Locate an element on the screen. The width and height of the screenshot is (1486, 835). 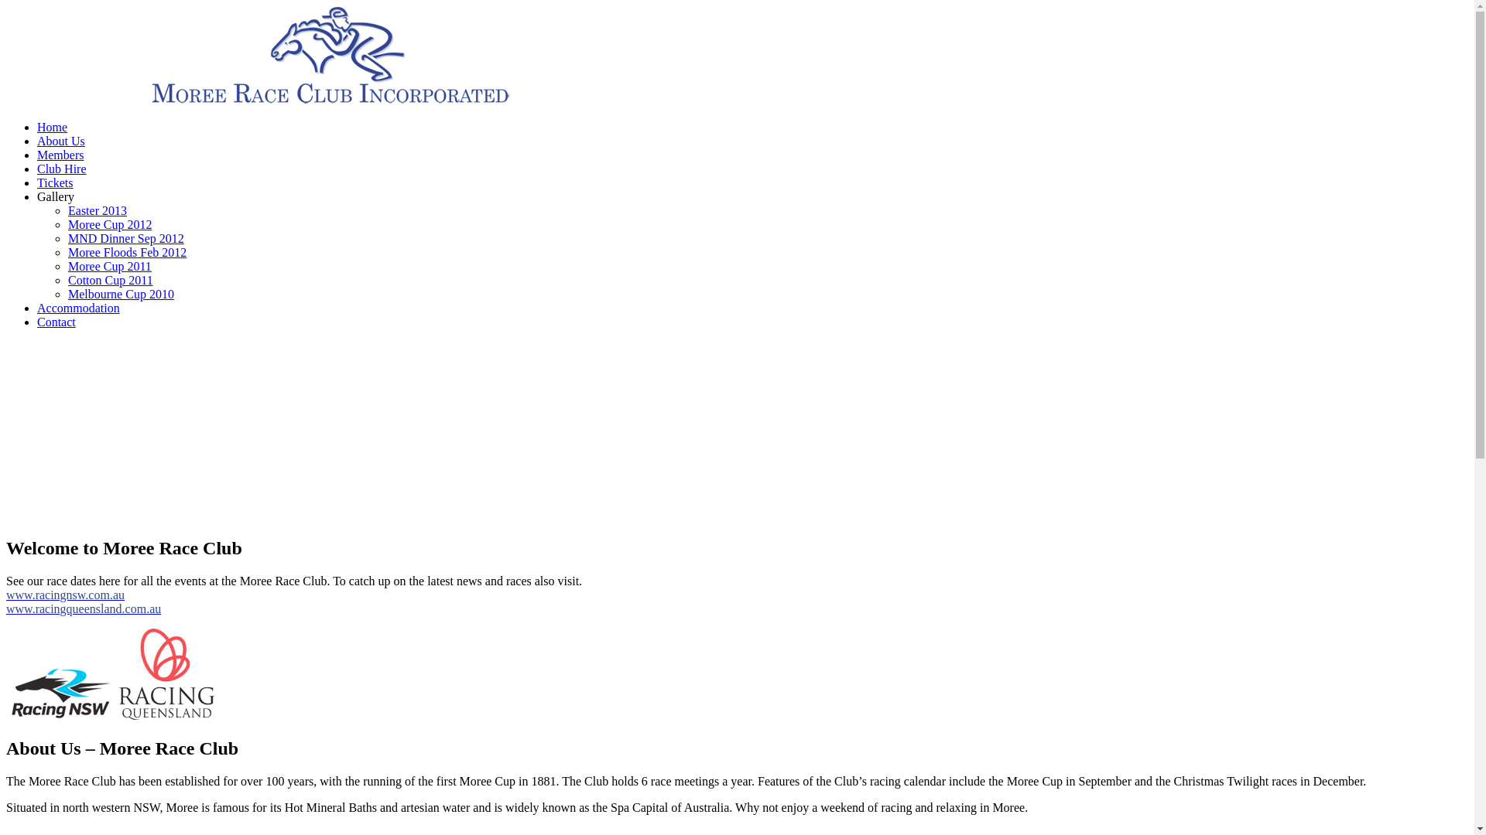
Moree Race Club is located at coordinates (331, 101).